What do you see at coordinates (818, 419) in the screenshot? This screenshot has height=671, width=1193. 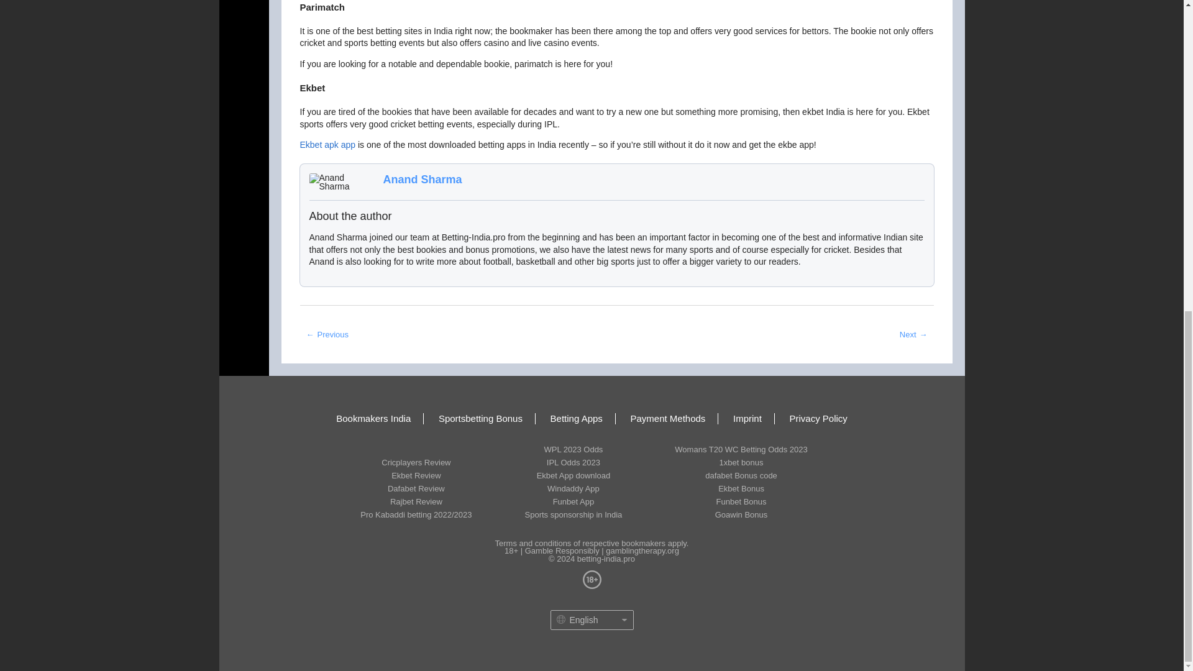 I see `Privacy Policy` at bounding box center [818, 419].